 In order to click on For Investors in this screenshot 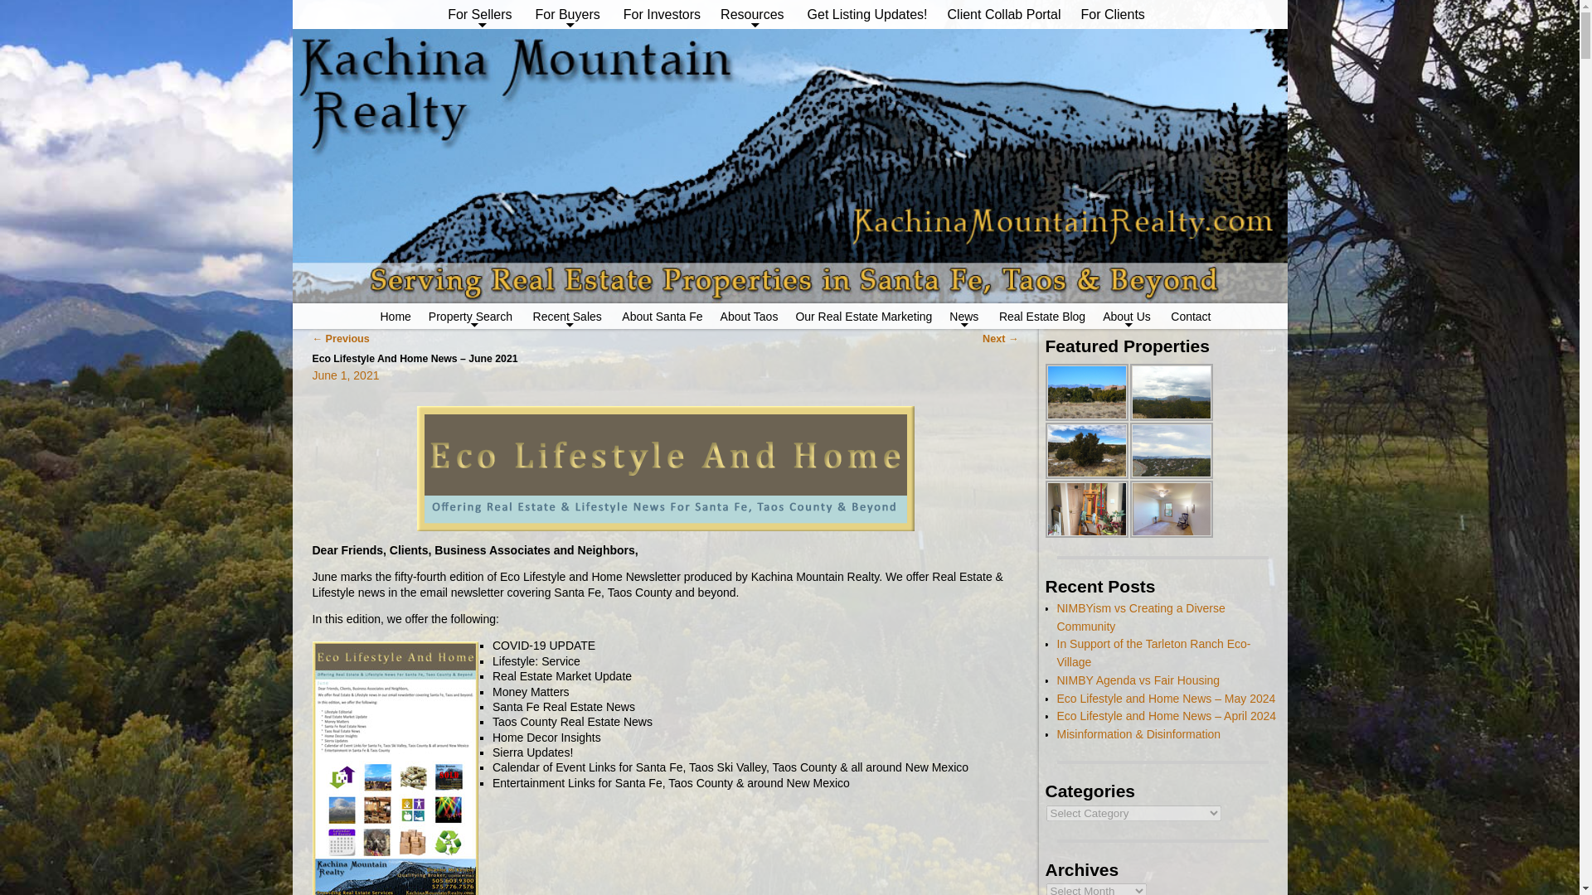, I will do `click(662, 14)`.